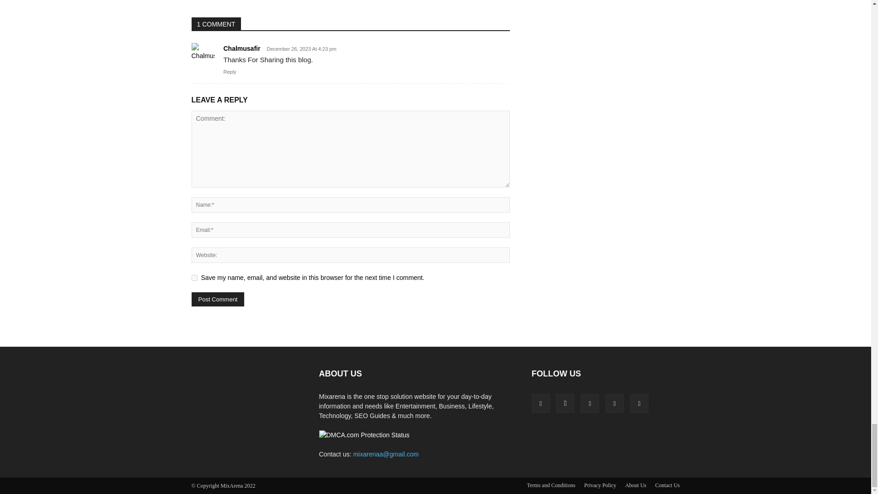 The image size is (878, 494). Describe the element at coordinates (194, 278) in the screenshot. I see `yes` at that location.